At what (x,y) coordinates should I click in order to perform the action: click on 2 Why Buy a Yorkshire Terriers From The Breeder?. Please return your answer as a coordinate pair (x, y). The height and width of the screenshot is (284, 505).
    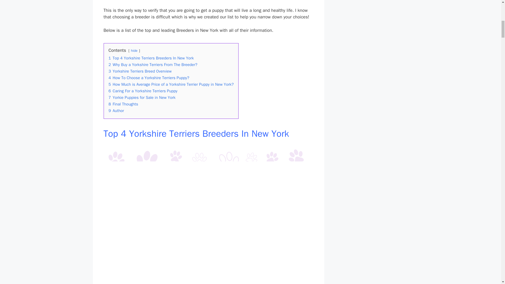
    Looking at the image, I should click on (153, 65).